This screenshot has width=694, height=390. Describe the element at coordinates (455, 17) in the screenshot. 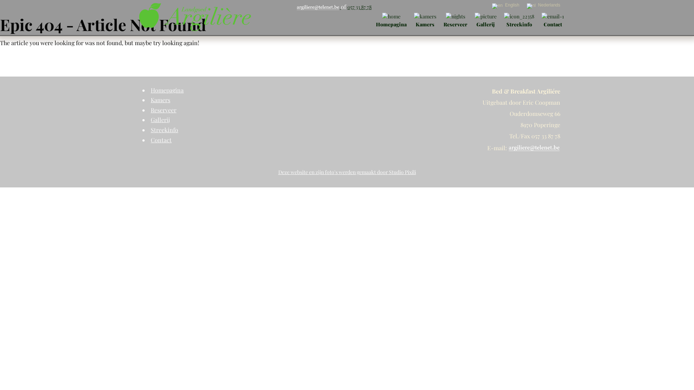

I see `nights` at that location.